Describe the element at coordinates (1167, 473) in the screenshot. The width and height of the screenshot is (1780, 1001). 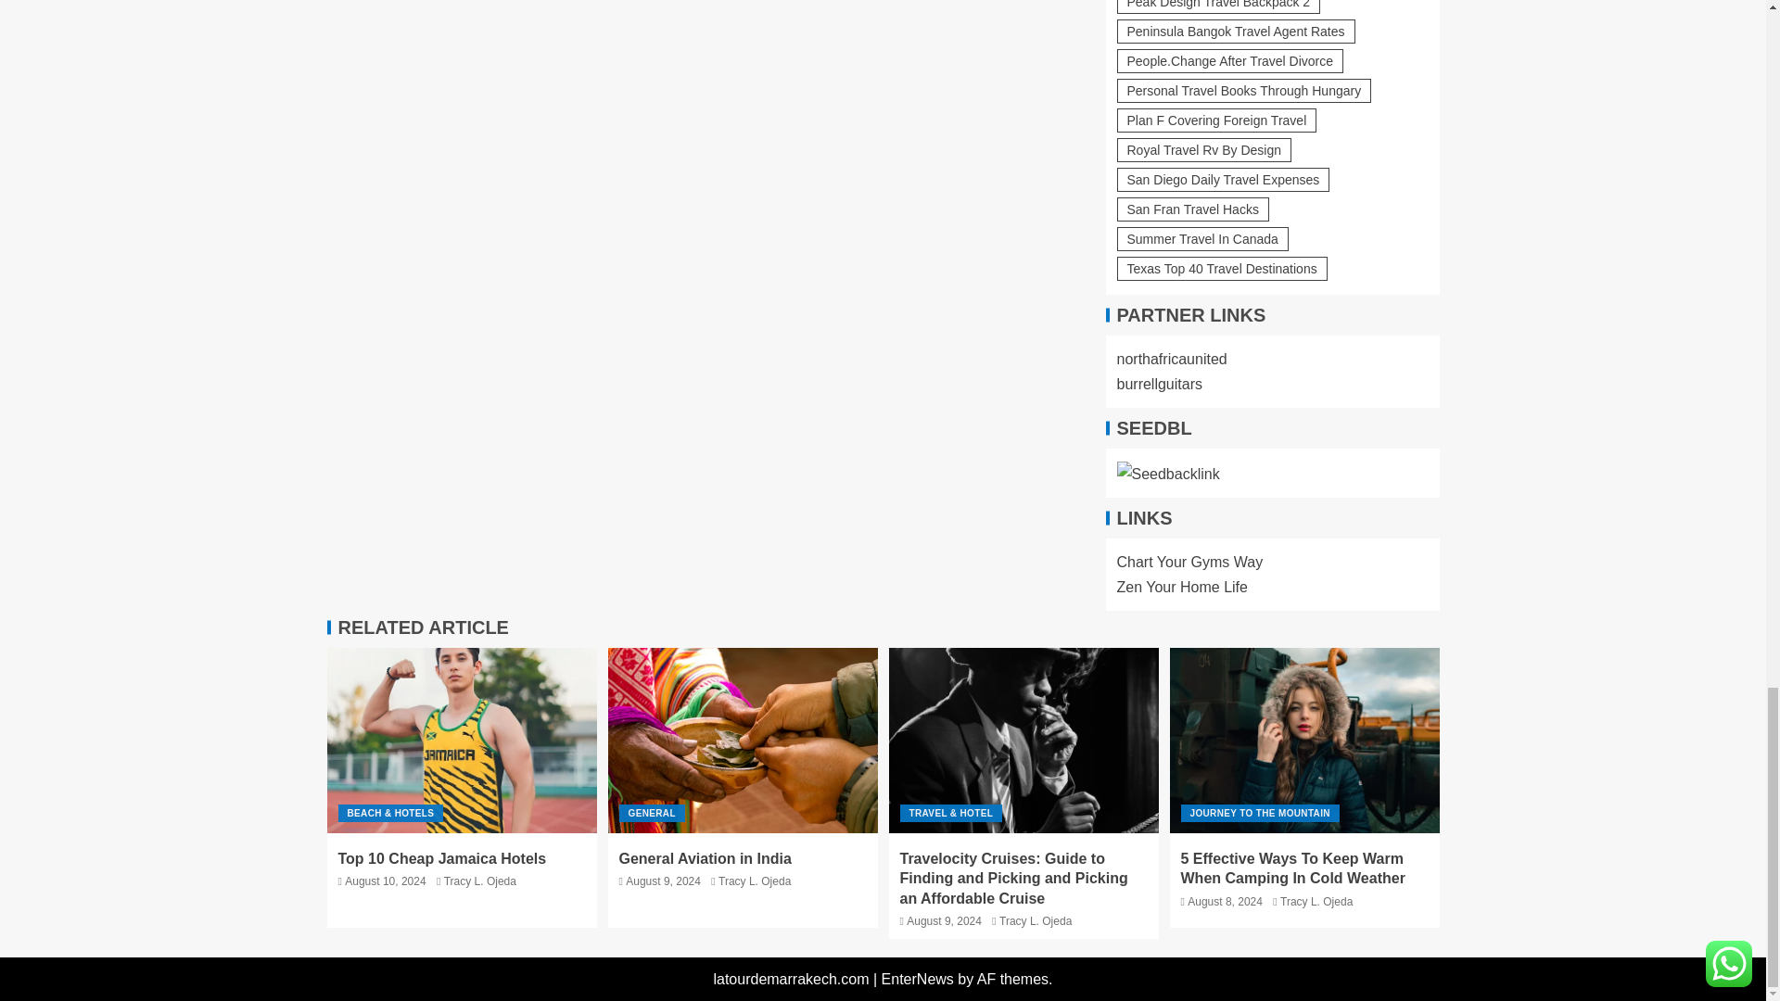
I see `Seedbacklink` at that location.